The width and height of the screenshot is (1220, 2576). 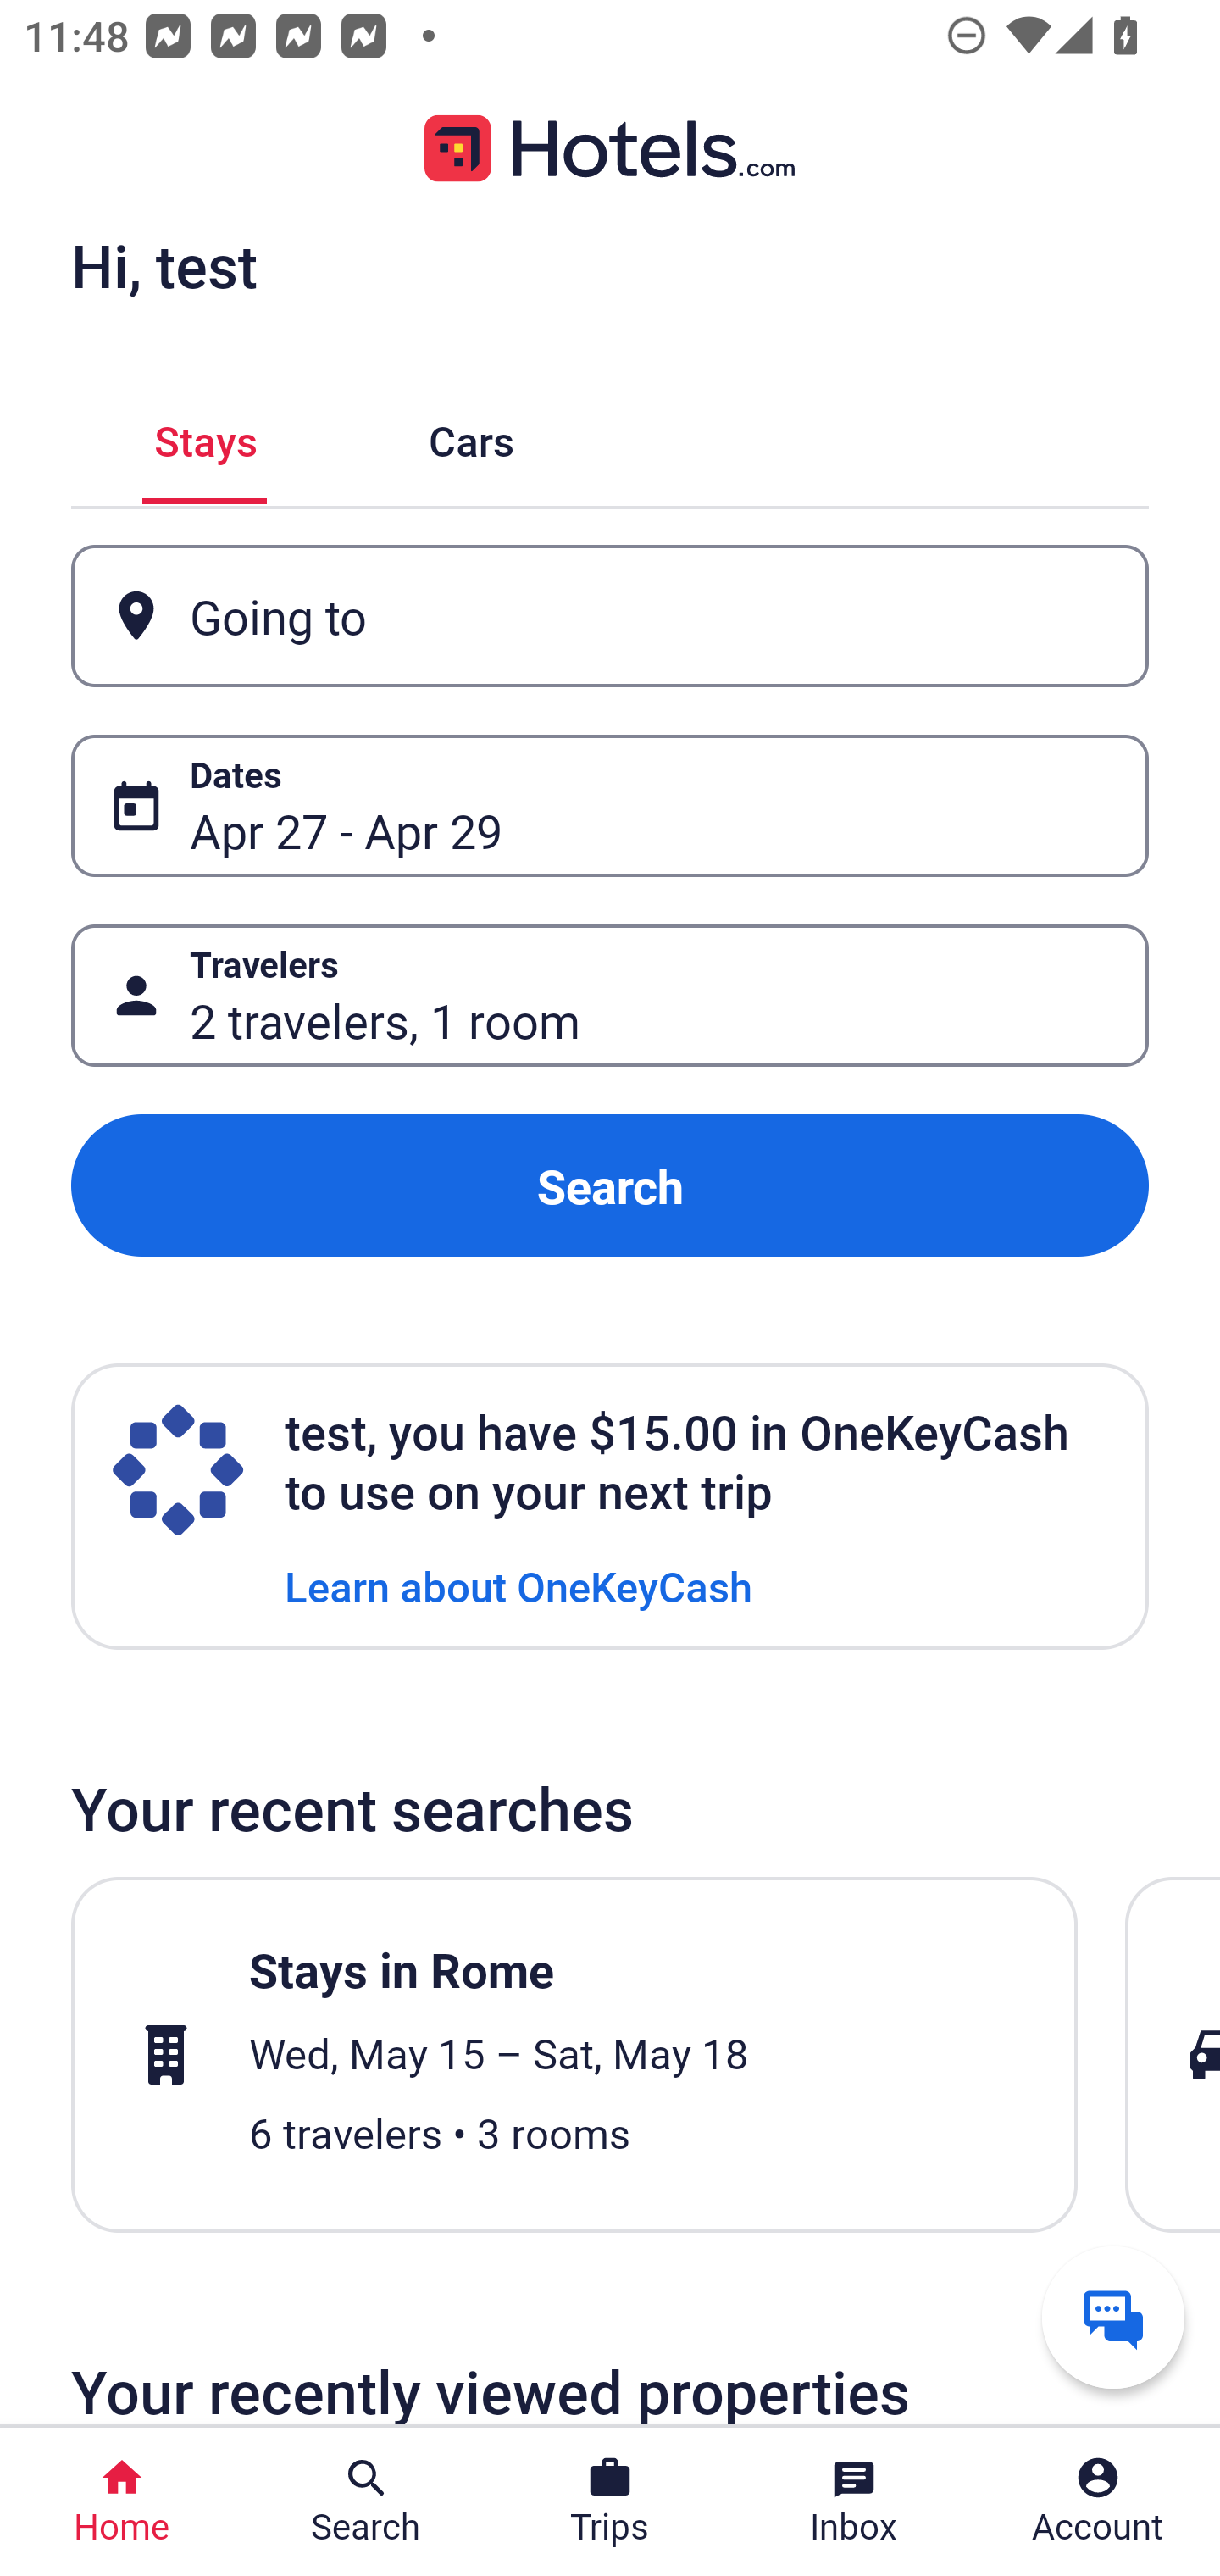 What do you see at coordinates (366, 2501) in the screenshot?
I see `Search Search Button` at bounding box center [366, 2501].